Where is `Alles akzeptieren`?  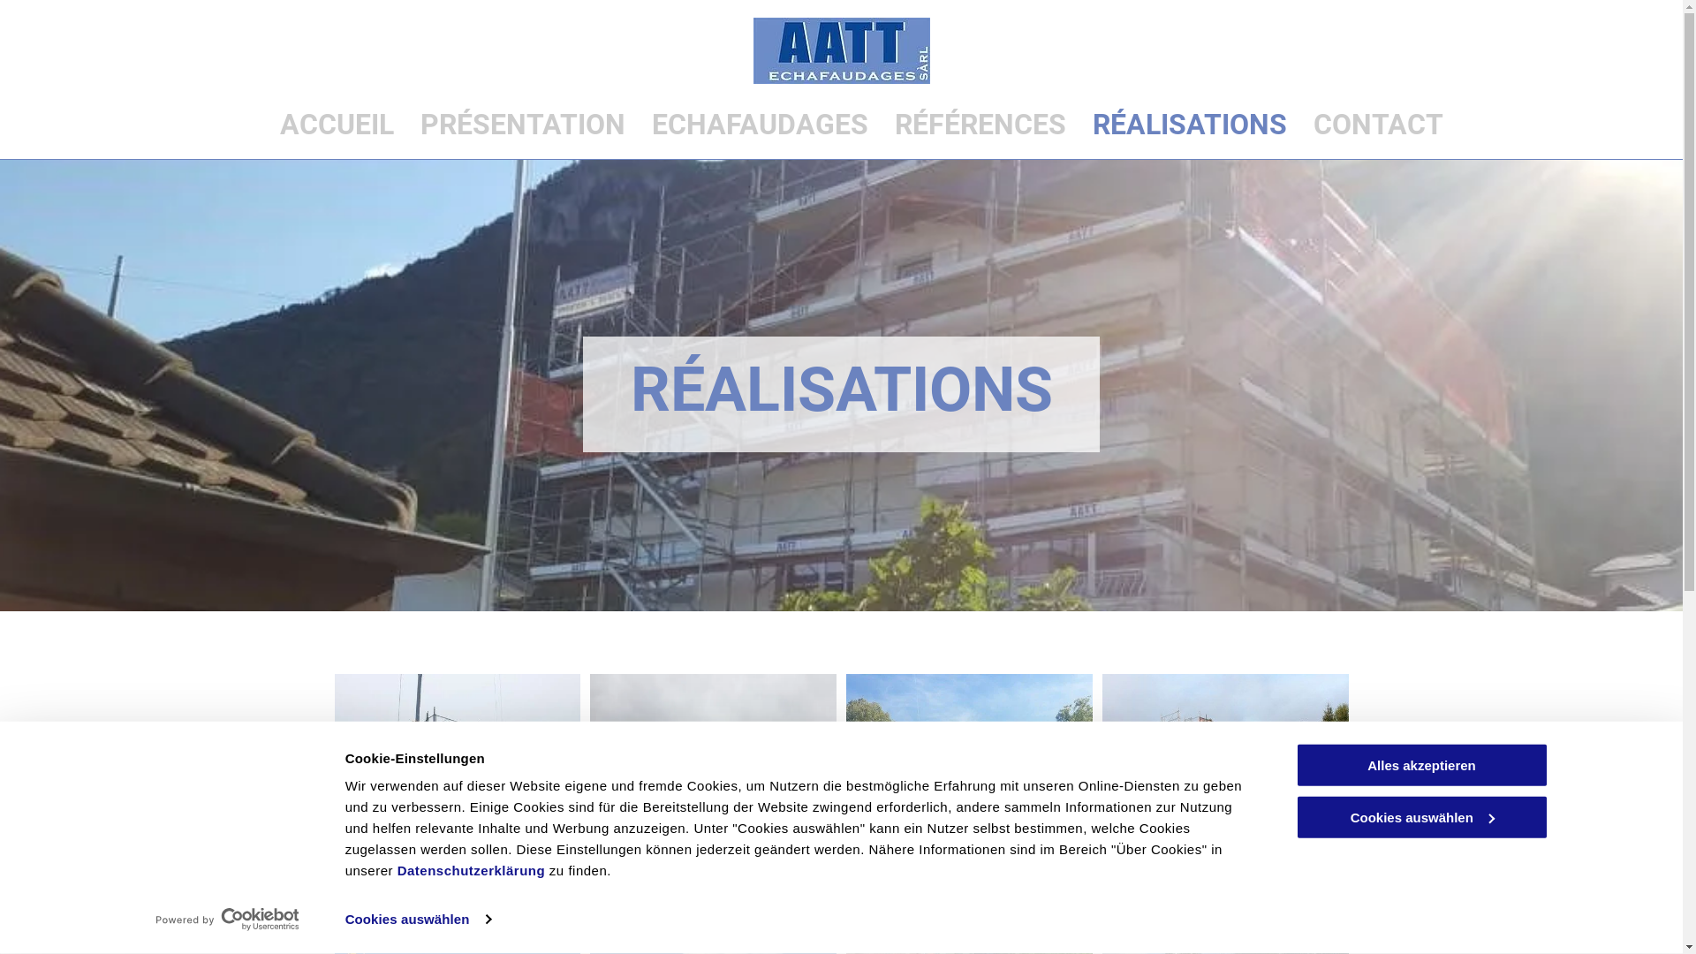
Alles akzeptieren is located at coordinates (1421, 765).